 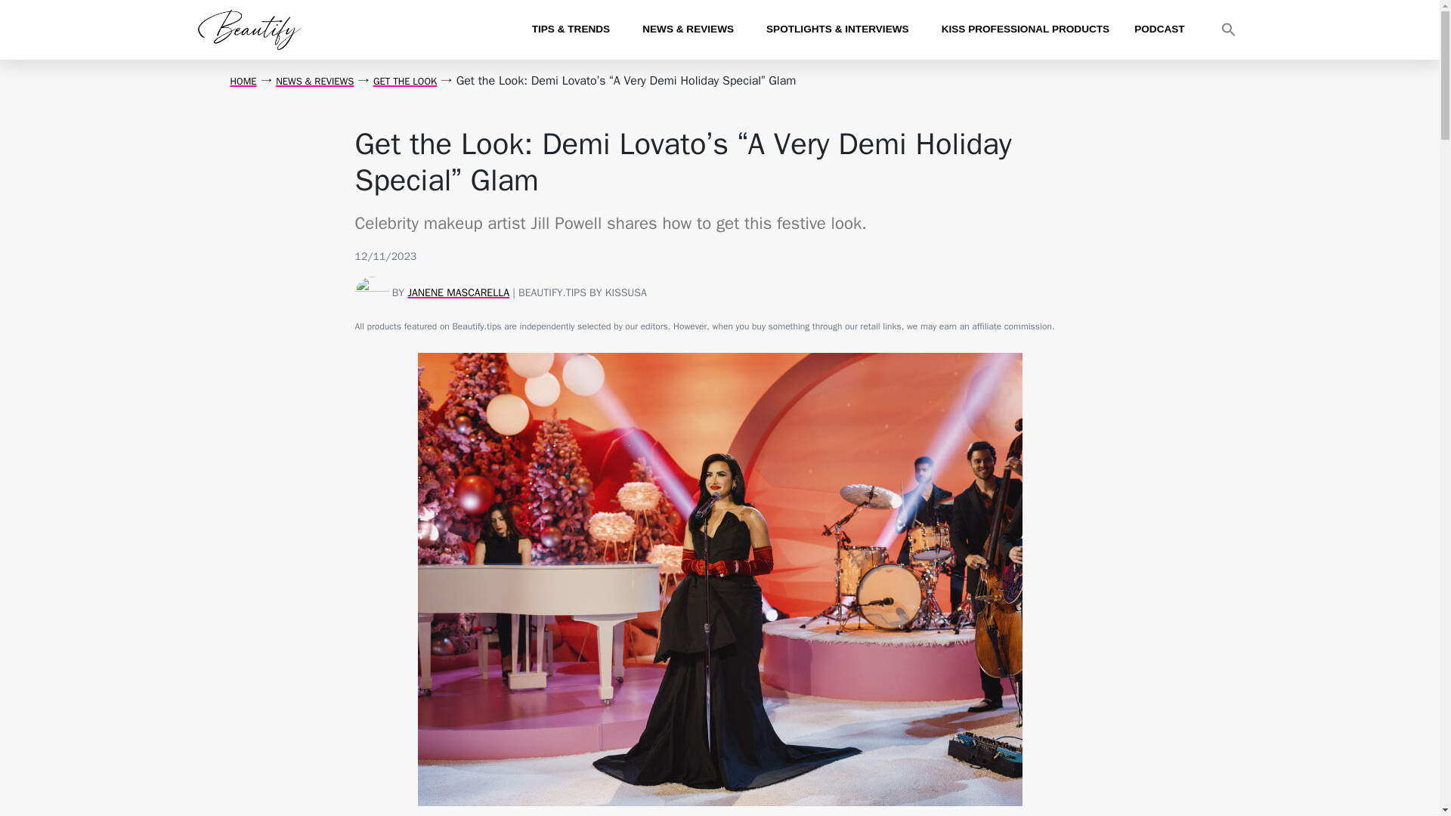 What do you see at coordinates (243, 81) in the screenshot?
I see `Home` at bounding box center [243, 81].